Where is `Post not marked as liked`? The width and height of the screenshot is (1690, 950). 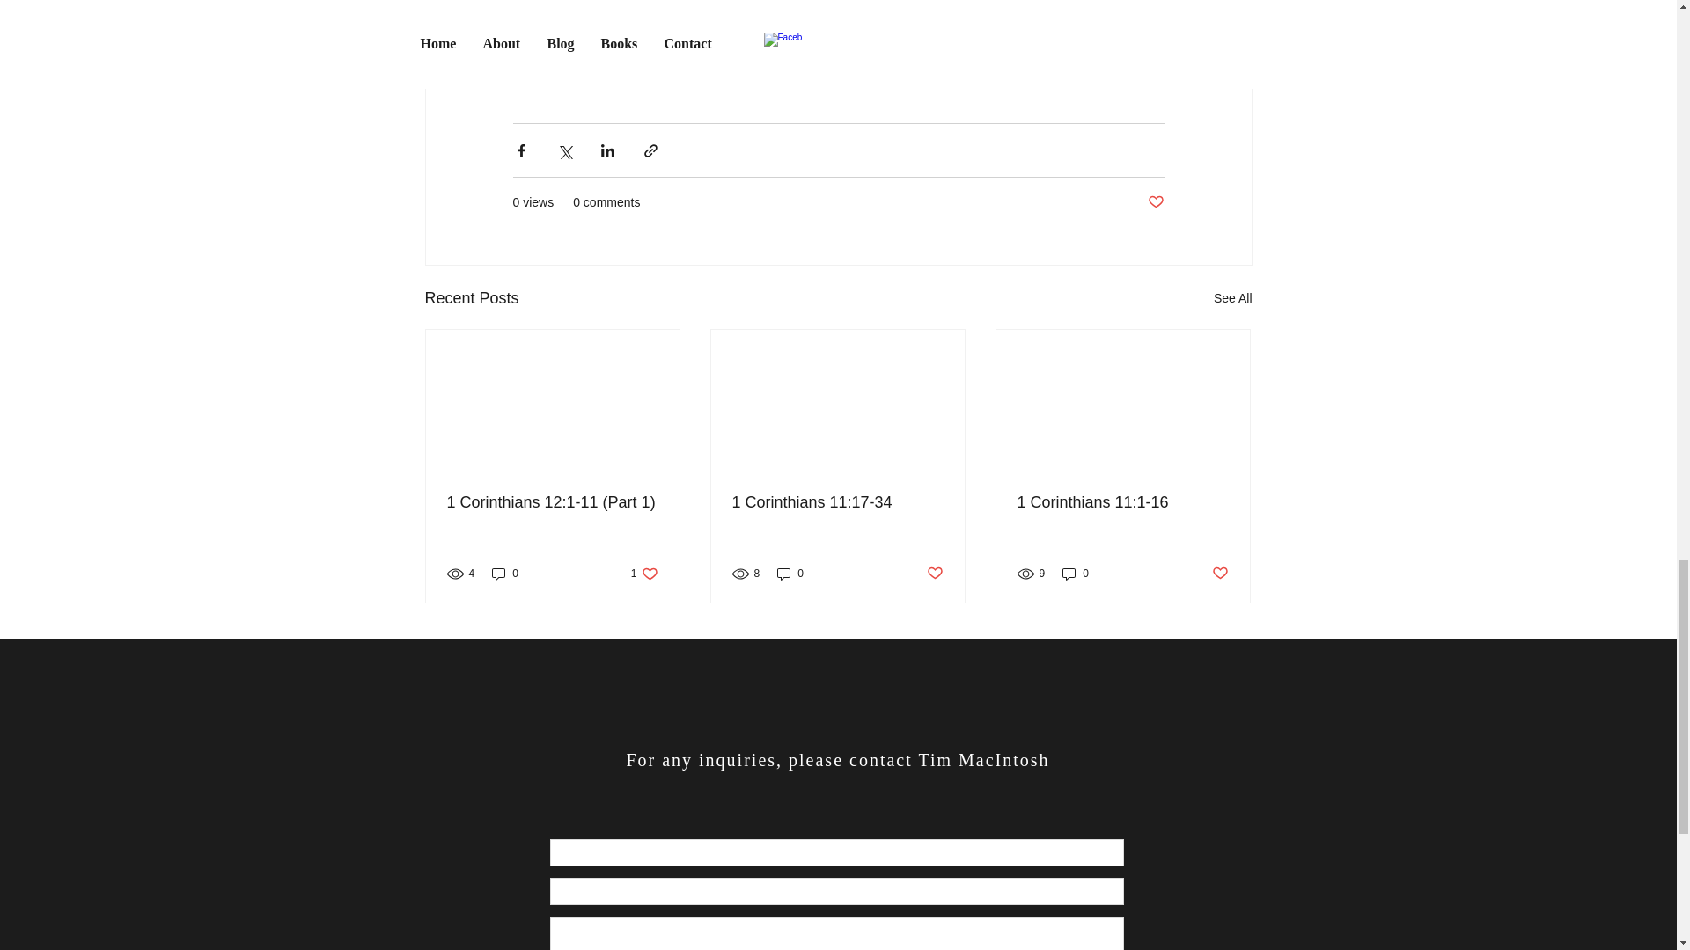 Post not marked as liked is located at coordinates (1155, 202).